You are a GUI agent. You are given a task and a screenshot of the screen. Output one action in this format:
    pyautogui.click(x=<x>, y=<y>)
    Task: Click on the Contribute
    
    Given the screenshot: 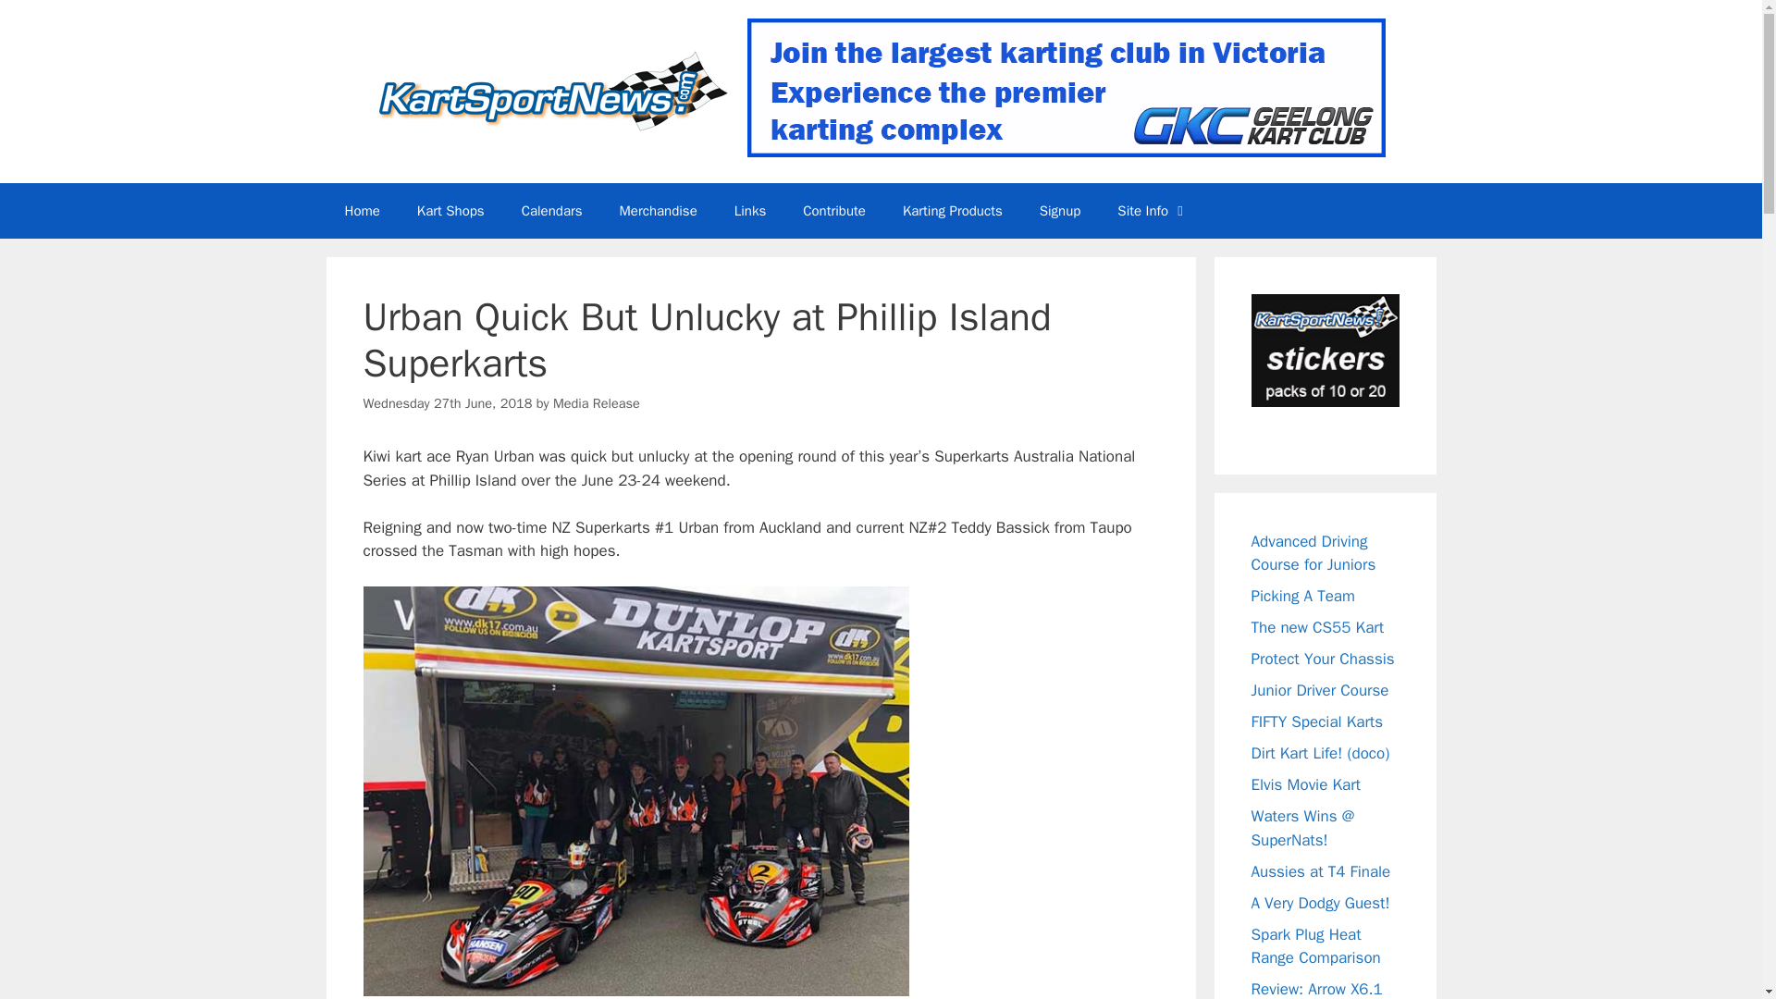 What is the action you would take?
    pyautogui.click(x=834, y=211)
    